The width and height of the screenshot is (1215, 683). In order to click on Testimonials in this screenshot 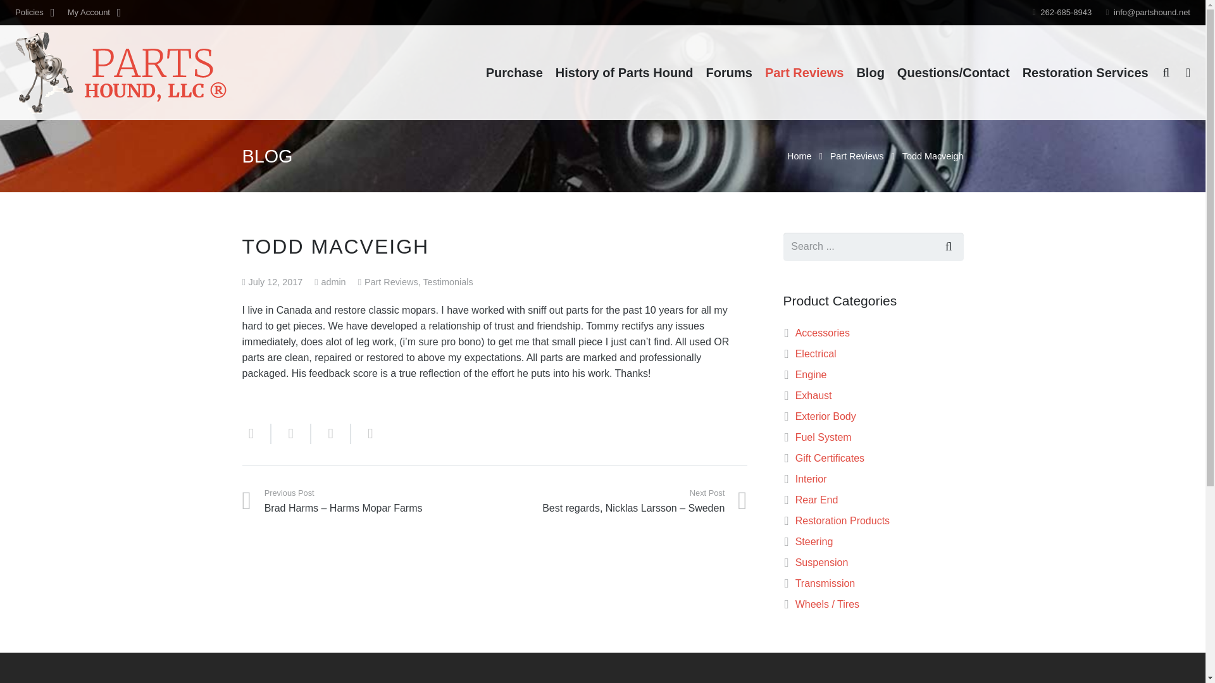, I will do `click(447, 282)`.